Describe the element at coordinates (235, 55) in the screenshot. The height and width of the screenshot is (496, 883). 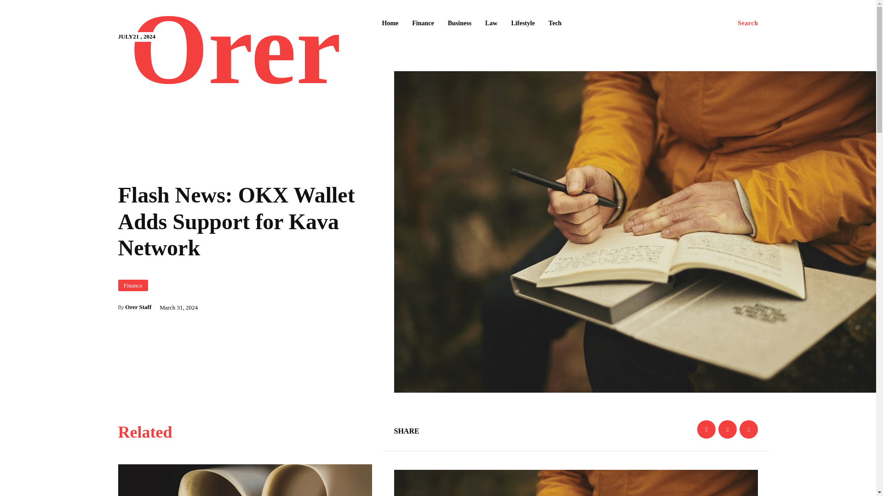
I see `Orer` at that location.